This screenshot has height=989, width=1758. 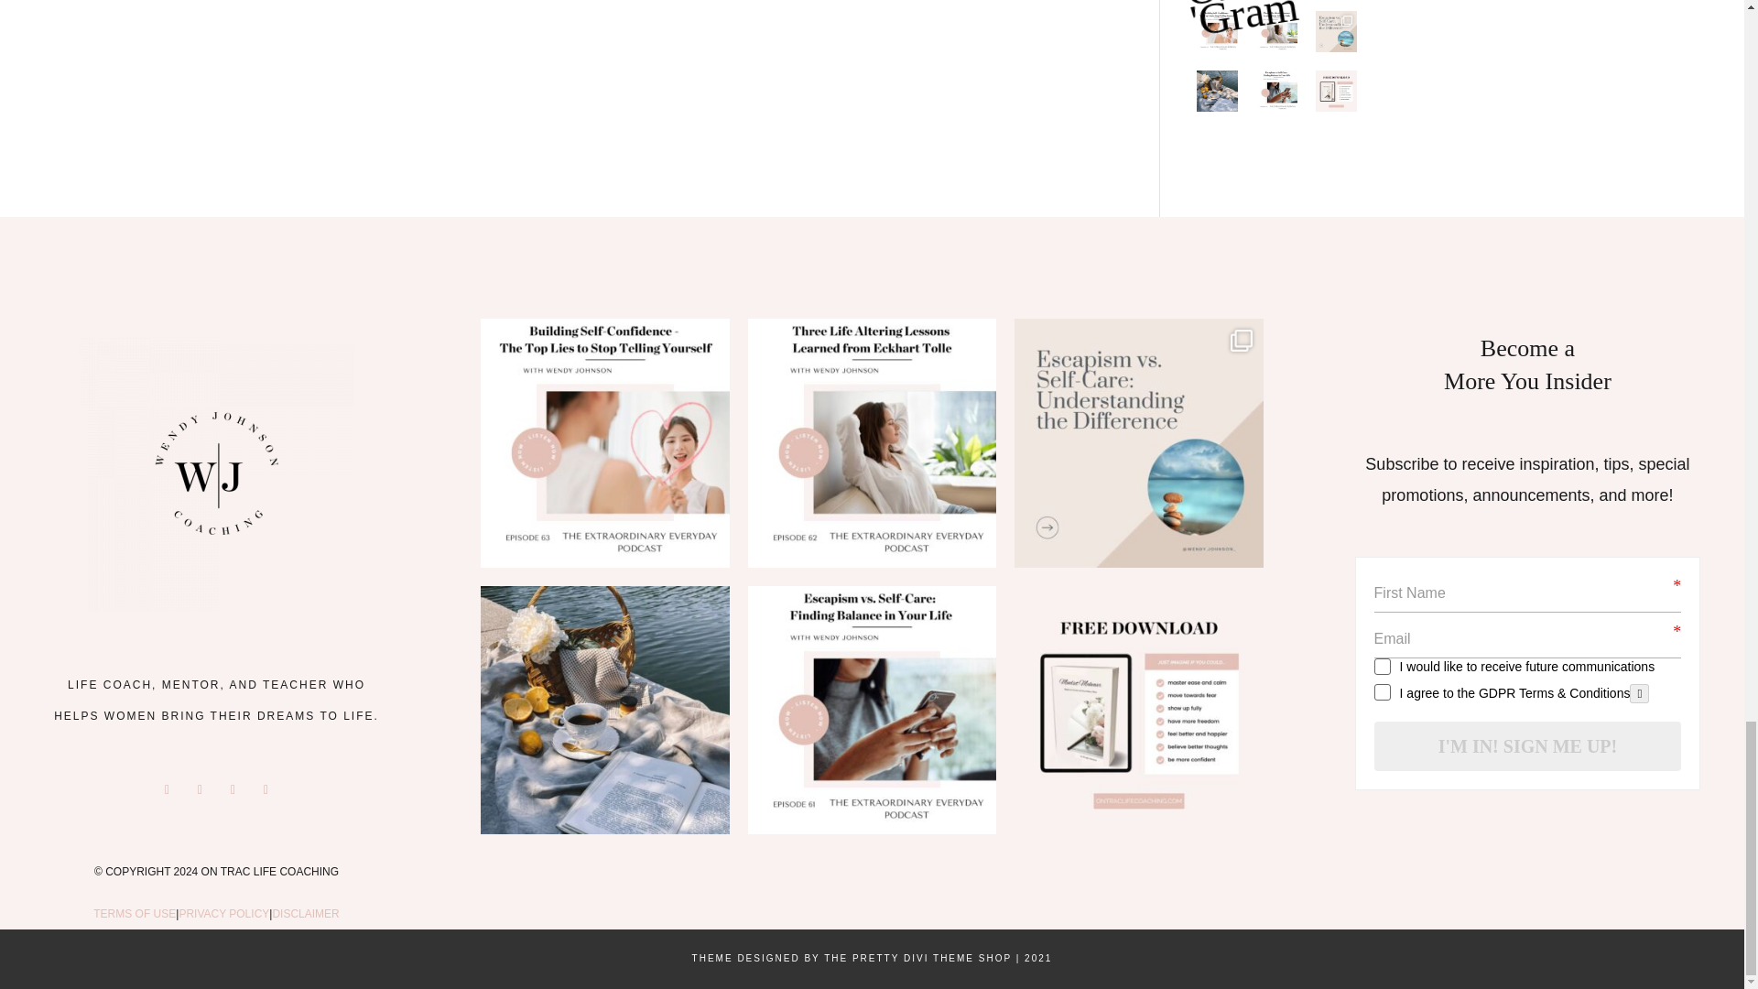 I want to click on PRIVACY POLICY, so click(x=223, y=914).